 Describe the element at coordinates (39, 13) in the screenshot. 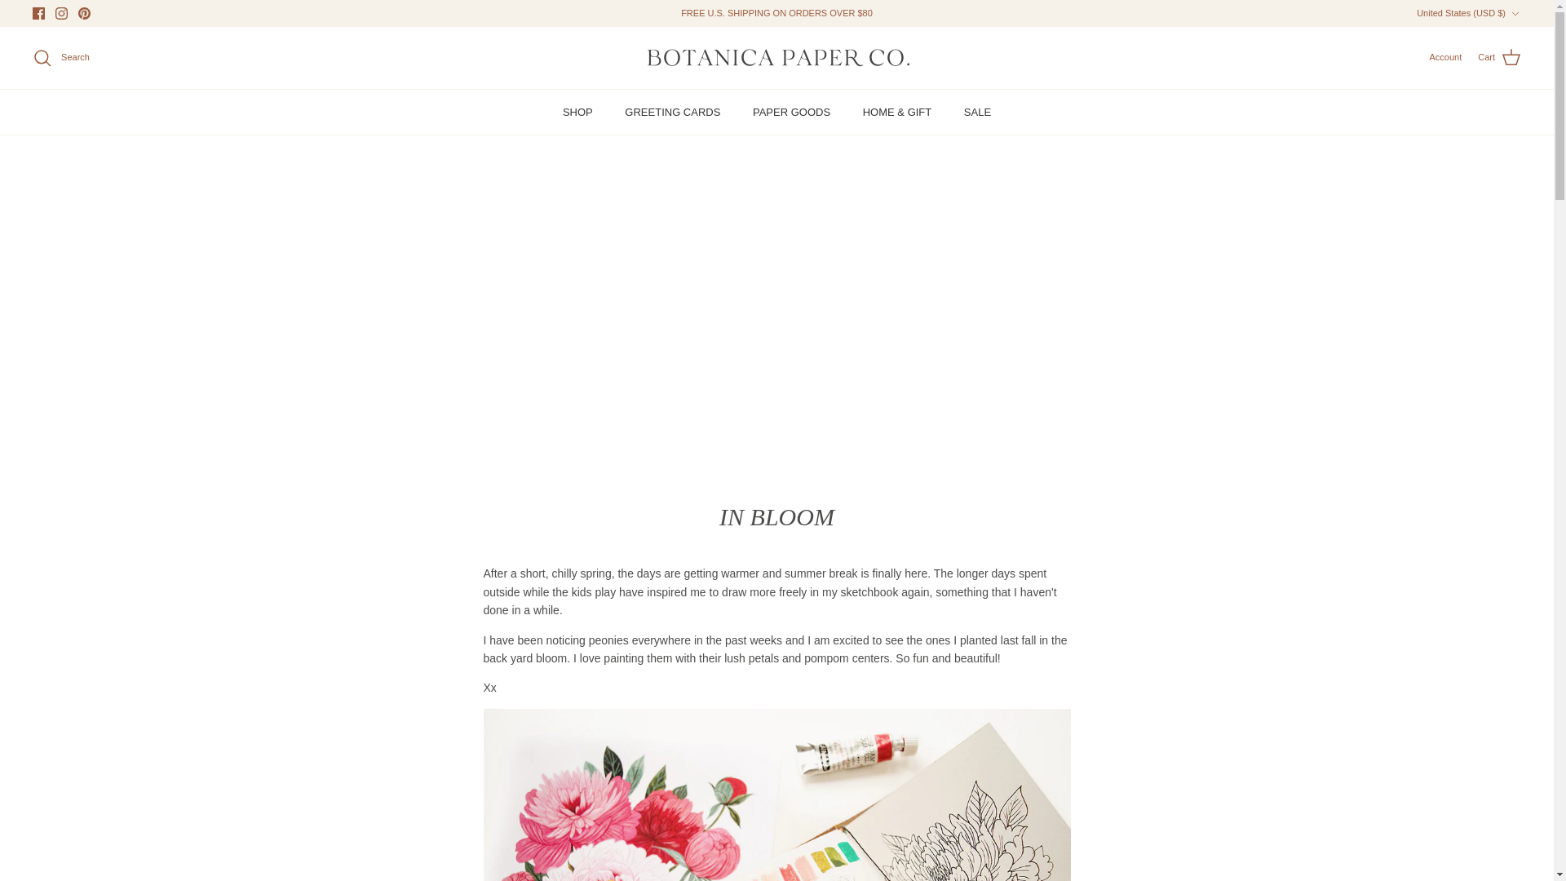

I see `Facebook` at that location.